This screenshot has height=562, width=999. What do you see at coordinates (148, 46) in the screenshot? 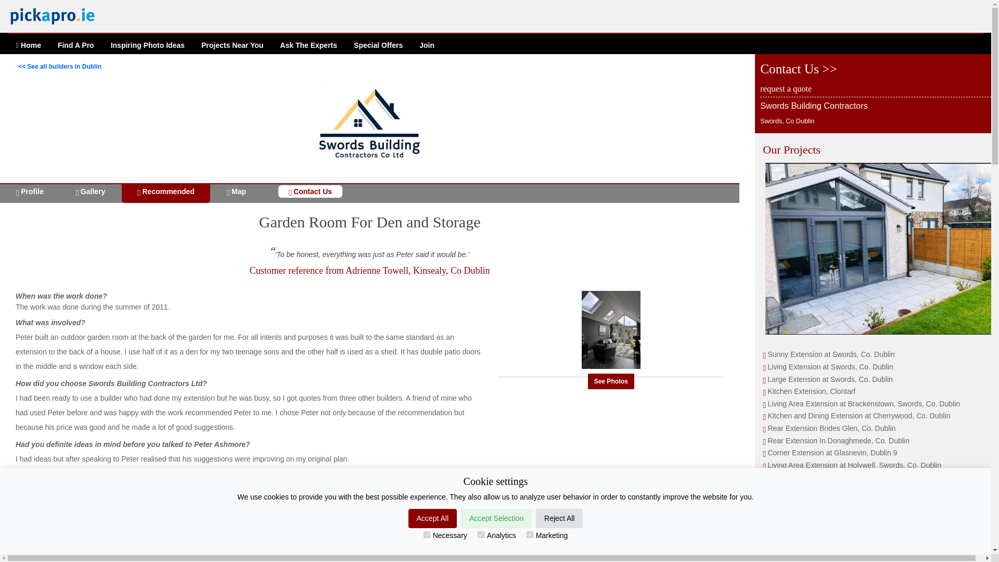
I see `Inspiring Photo Ideas` at bounding box center [148, 46].